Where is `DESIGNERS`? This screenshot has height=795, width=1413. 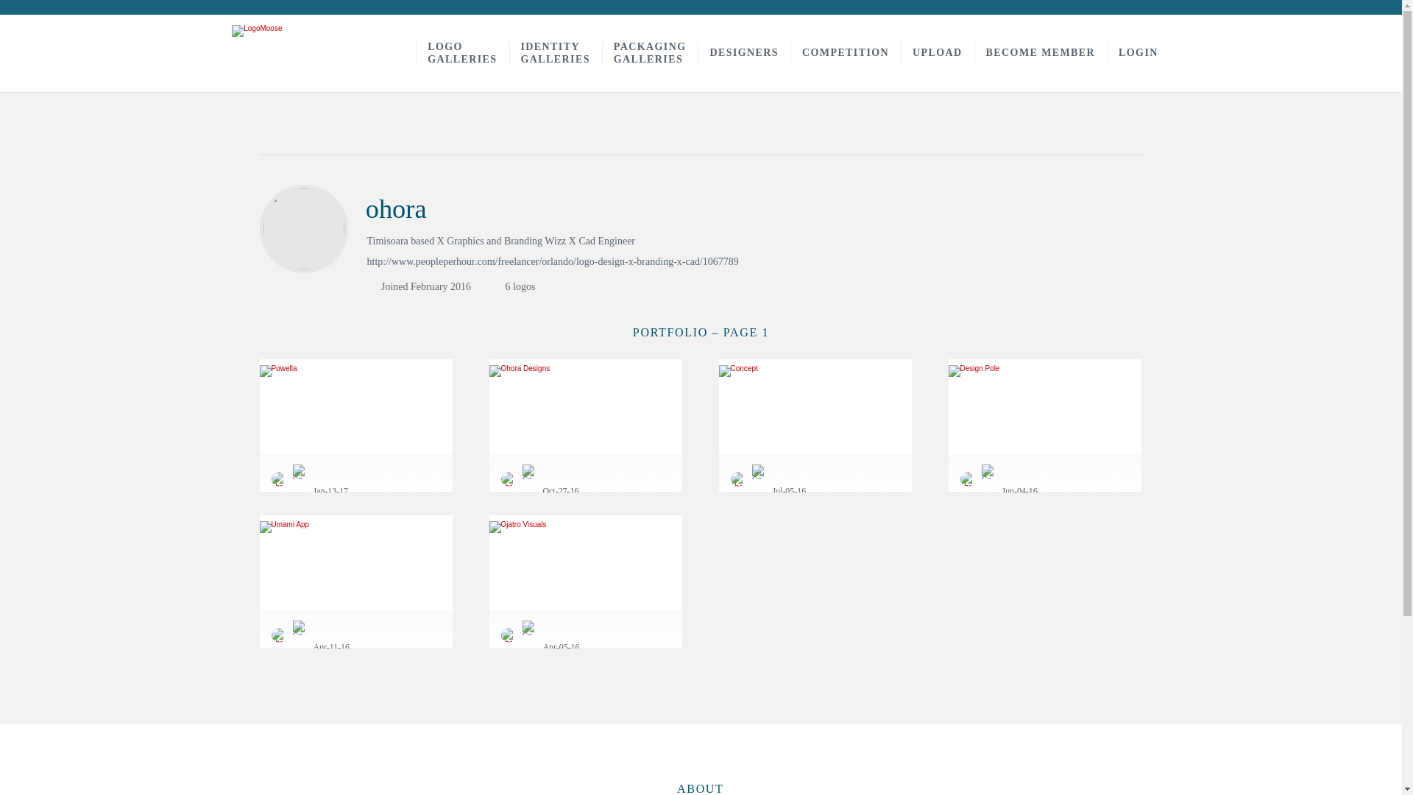 DESIGNERS is located at coordinates (845, 53).